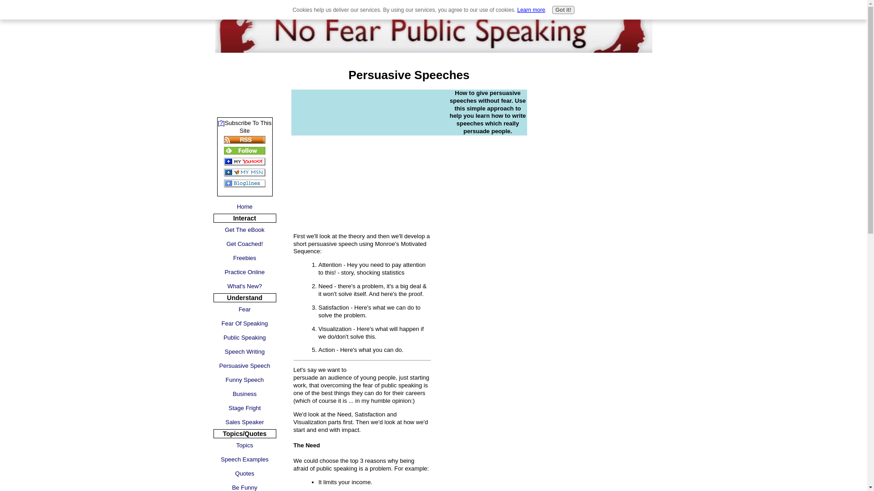 This screenshot has width=874, height=491. Describe the element at coordinates (244, 206) in the screenshot. I see `Home` at that location.